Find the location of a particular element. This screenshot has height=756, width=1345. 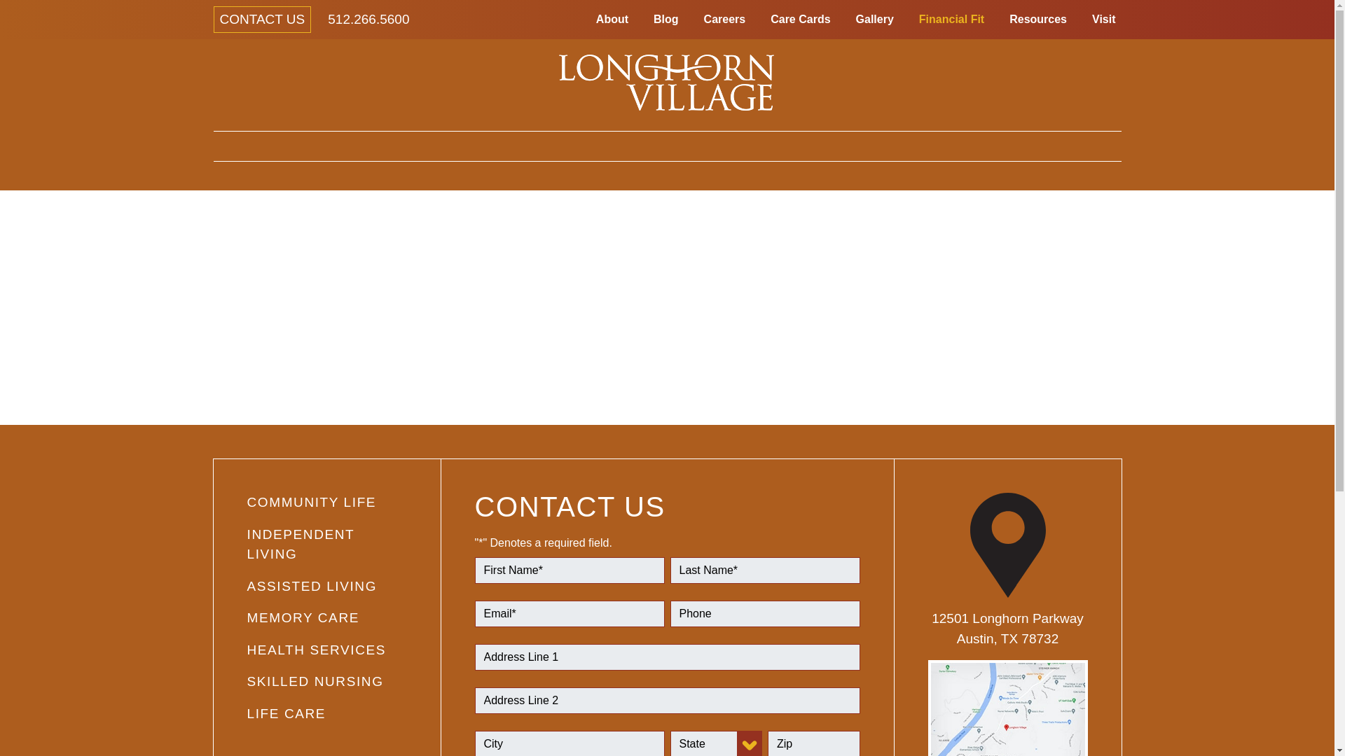

Resources is located at coordinates (1037, 19).